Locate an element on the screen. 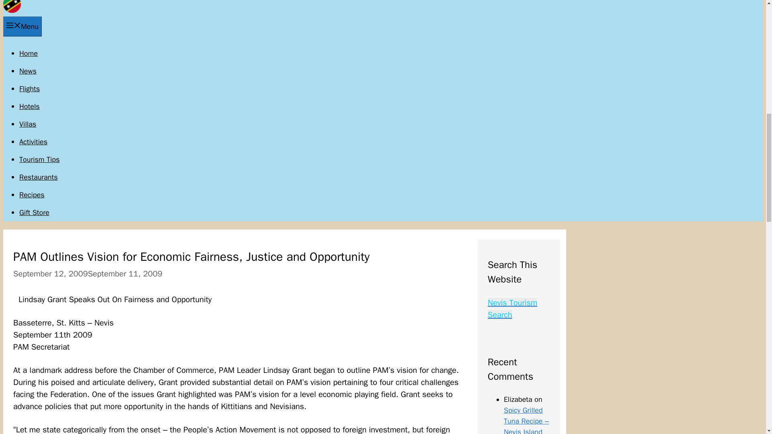 The height and width of the screenshot is (434, 772). Nevis News is located at coordinates (28, 71).